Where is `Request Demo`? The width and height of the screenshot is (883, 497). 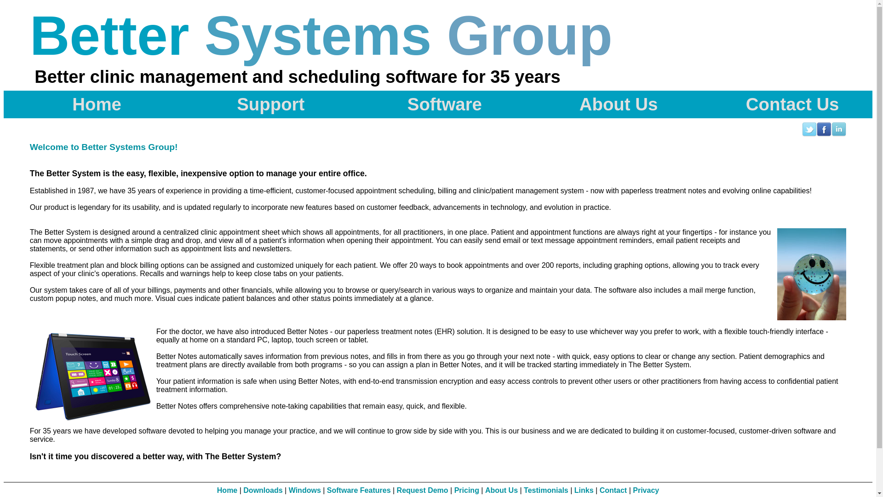 Request Demo is located at coordinates (423, 491).